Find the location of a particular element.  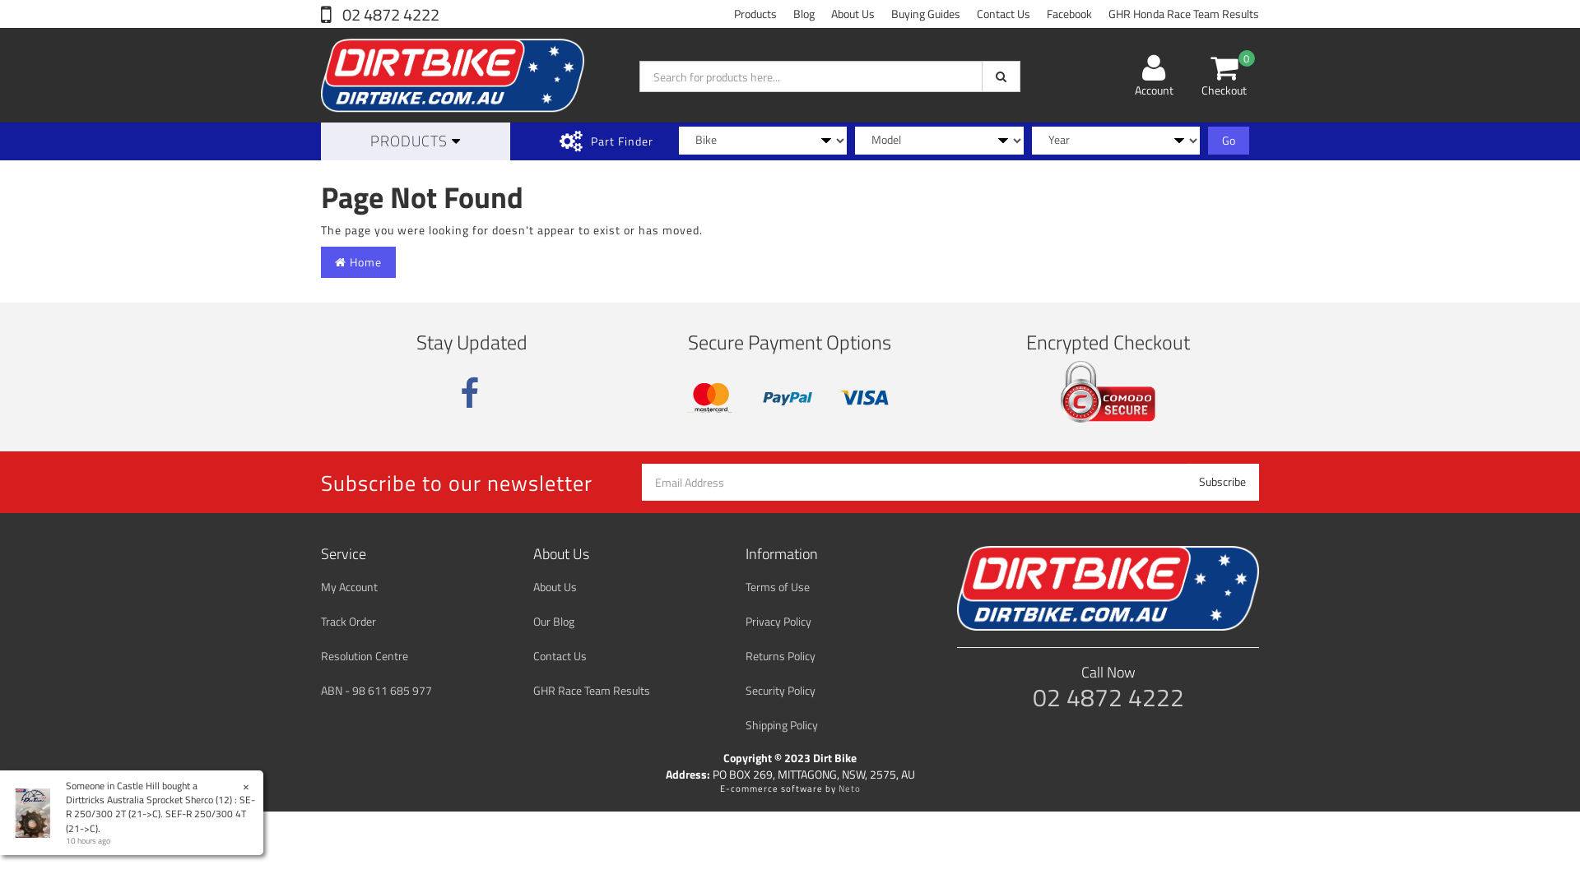

PRODUCTS is located at coordinates (416, 141).